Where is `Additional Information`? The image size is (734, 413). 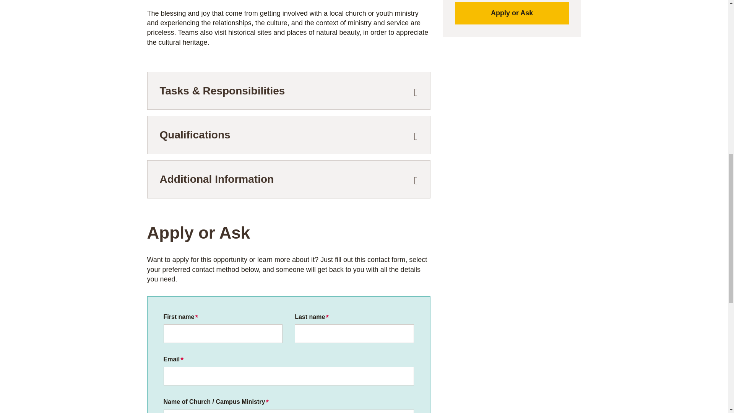 Additional Information is located at coordinates (289, 179).